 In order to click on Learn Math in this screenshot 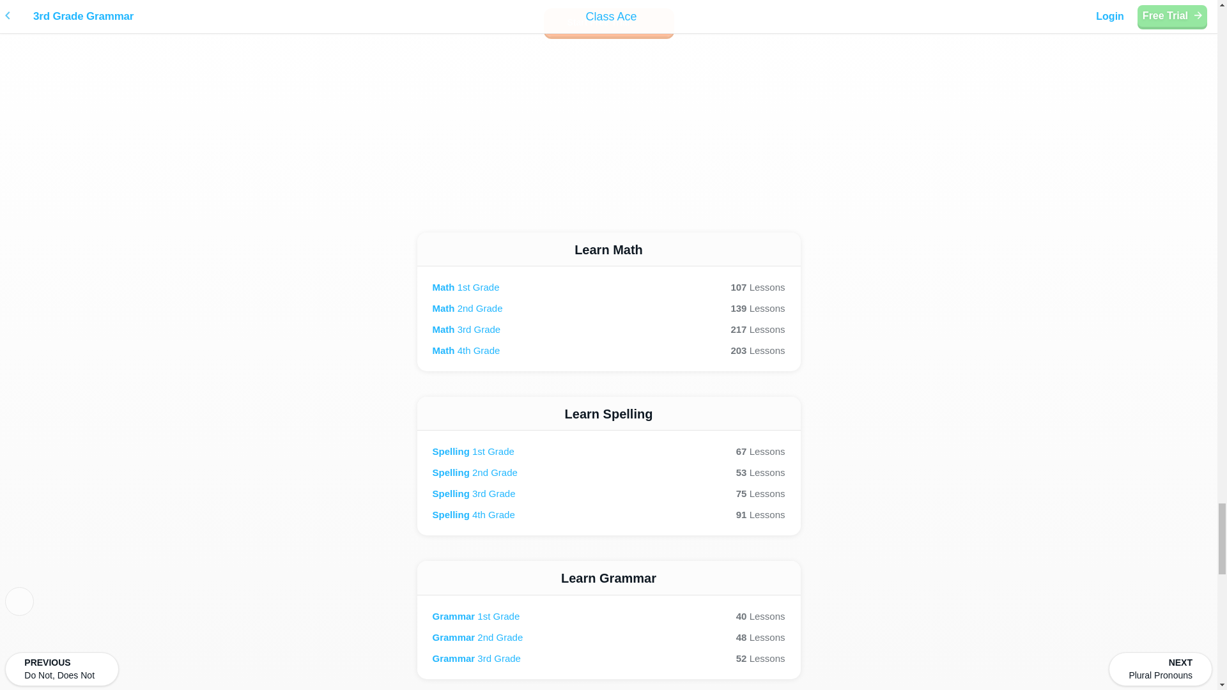, I will do `click(608, 472)`.